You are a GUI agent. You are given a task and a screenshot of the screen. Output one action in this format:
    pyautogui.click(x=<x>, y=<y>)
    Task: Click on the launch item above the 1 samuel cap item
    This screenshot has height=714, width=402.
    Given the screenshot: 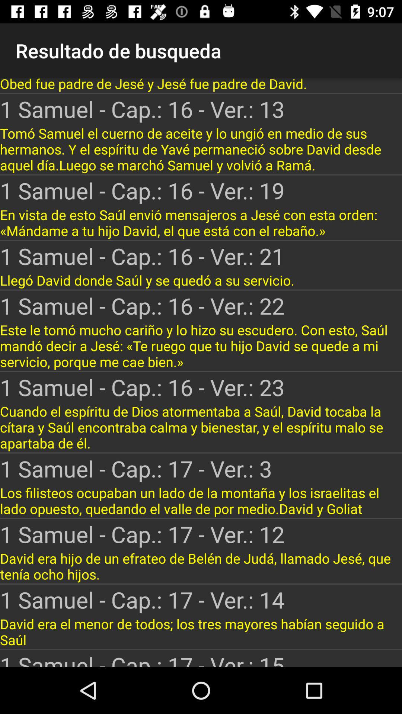 What is the action you would take?
    pyautogui.click(x=201, y=149)
    